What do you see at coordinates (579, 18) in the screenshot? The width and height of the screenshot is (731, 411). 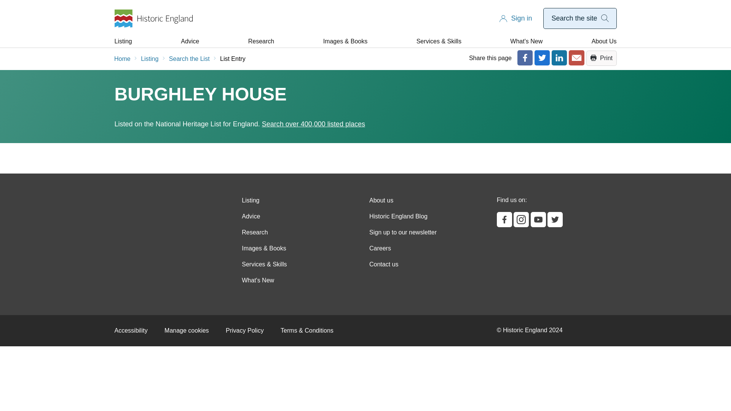 I see `Search Historic England` at bounding box center [579, 18].